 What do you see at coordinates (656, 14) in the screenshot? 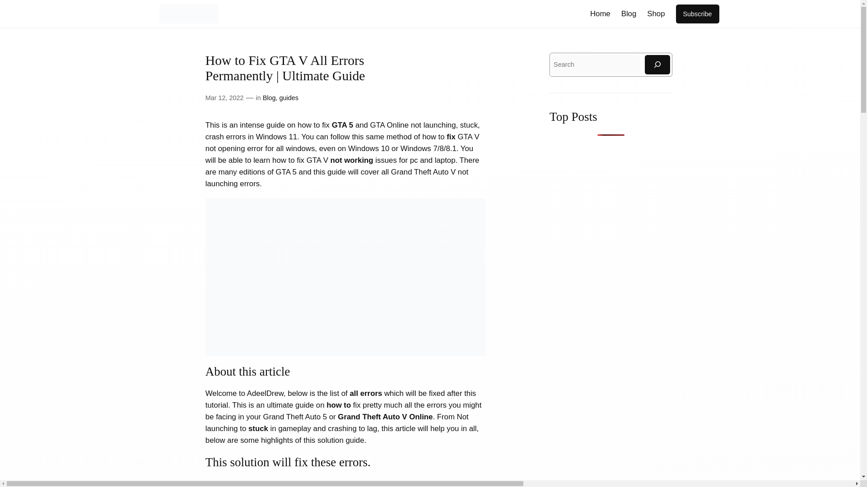
I see `Games and Apps in Discount - Shop` at bounding box center [656, 14].